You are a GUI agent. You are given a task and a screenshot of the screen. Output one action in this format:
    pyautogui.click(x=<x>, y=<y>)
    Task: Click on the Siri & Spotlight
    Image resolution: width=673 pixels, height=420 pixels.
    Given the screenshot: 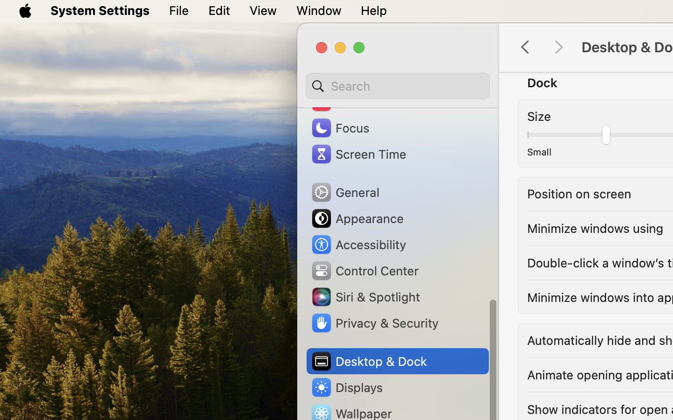 What is the action you would take?
    pyautogui.click(x=365, y=297)
    